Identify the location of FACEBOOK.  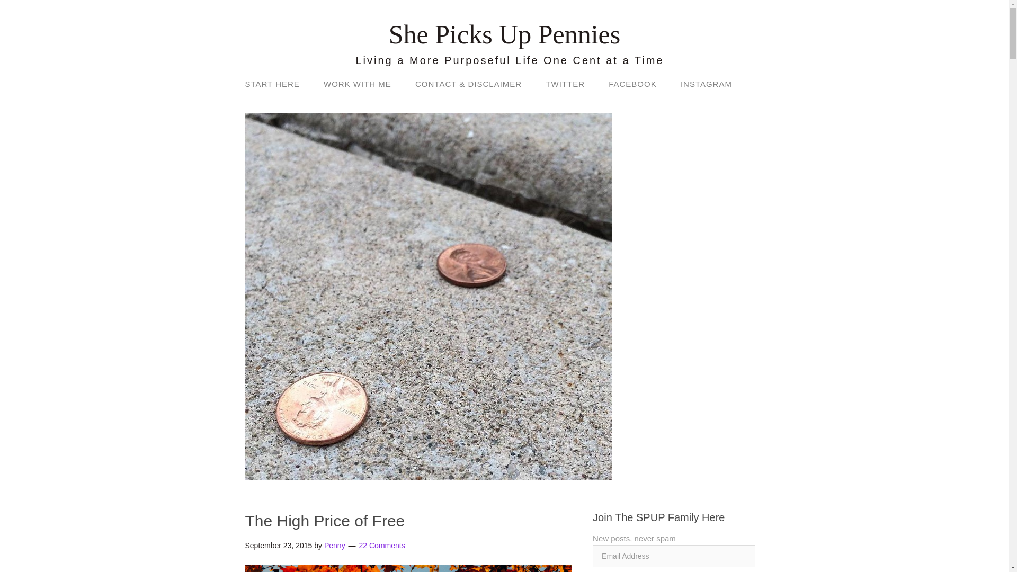
(632, 85).